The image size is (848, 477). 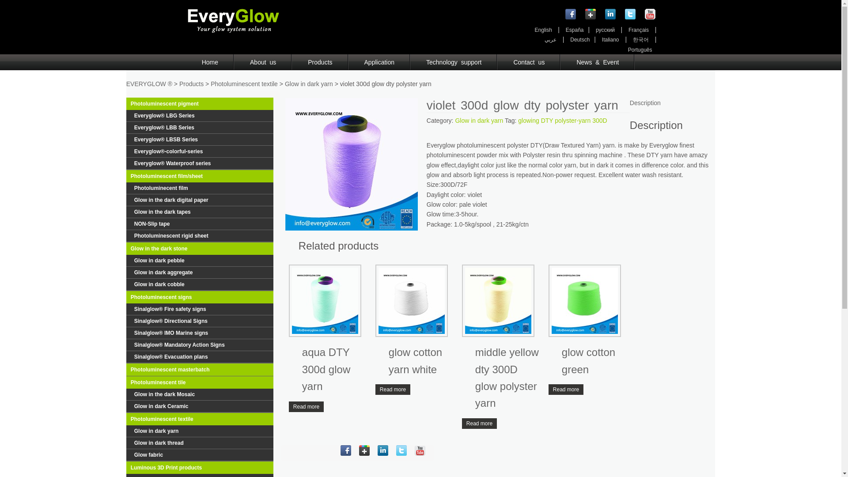 I want to click on Skip to content, so click(x=38, y=62).